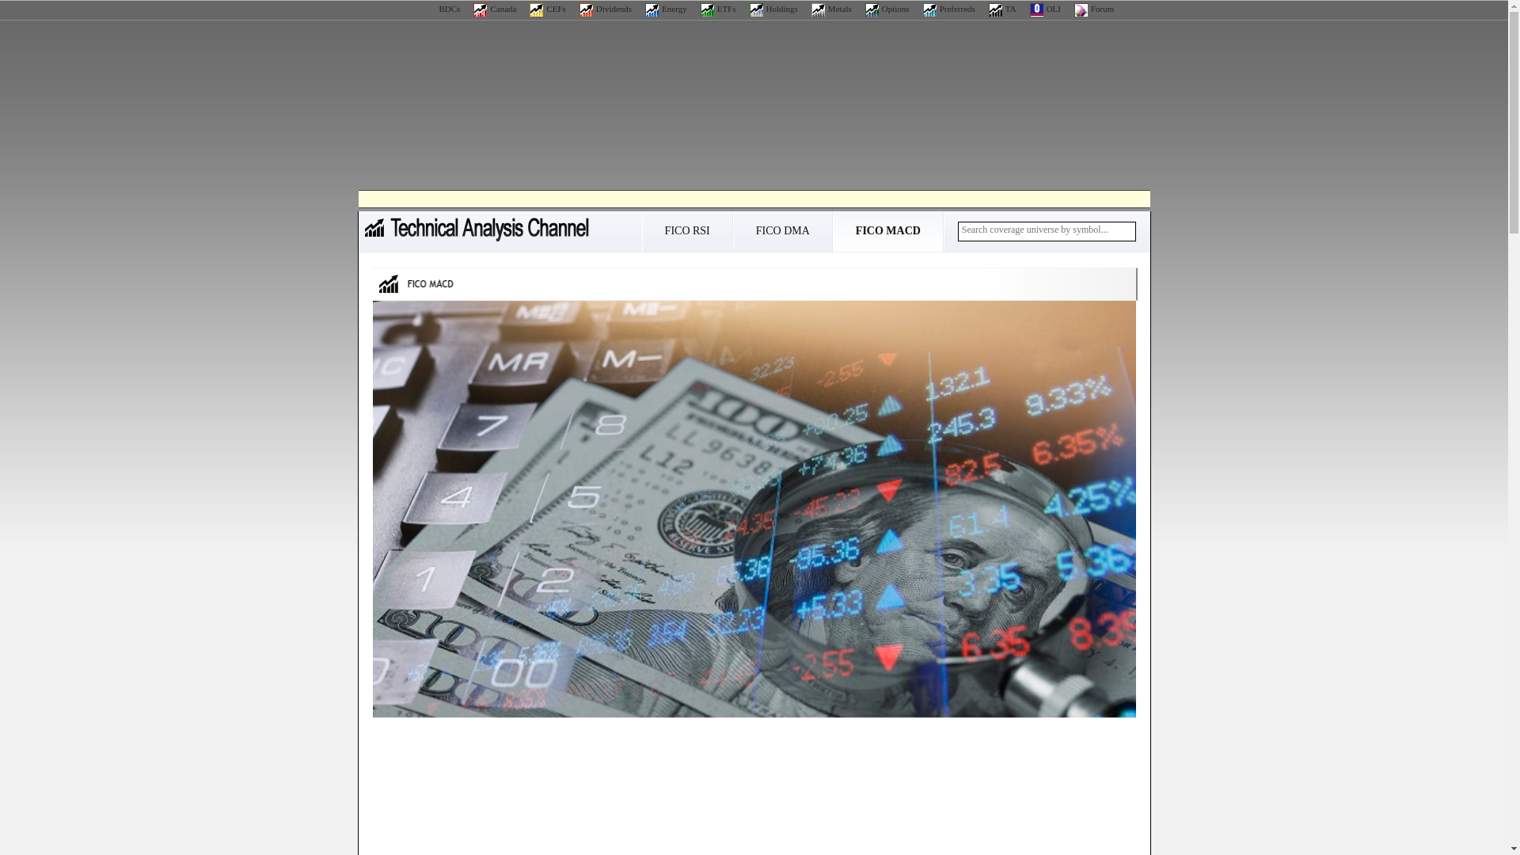  I want to click on Dividend Channel, so click(605, 9).